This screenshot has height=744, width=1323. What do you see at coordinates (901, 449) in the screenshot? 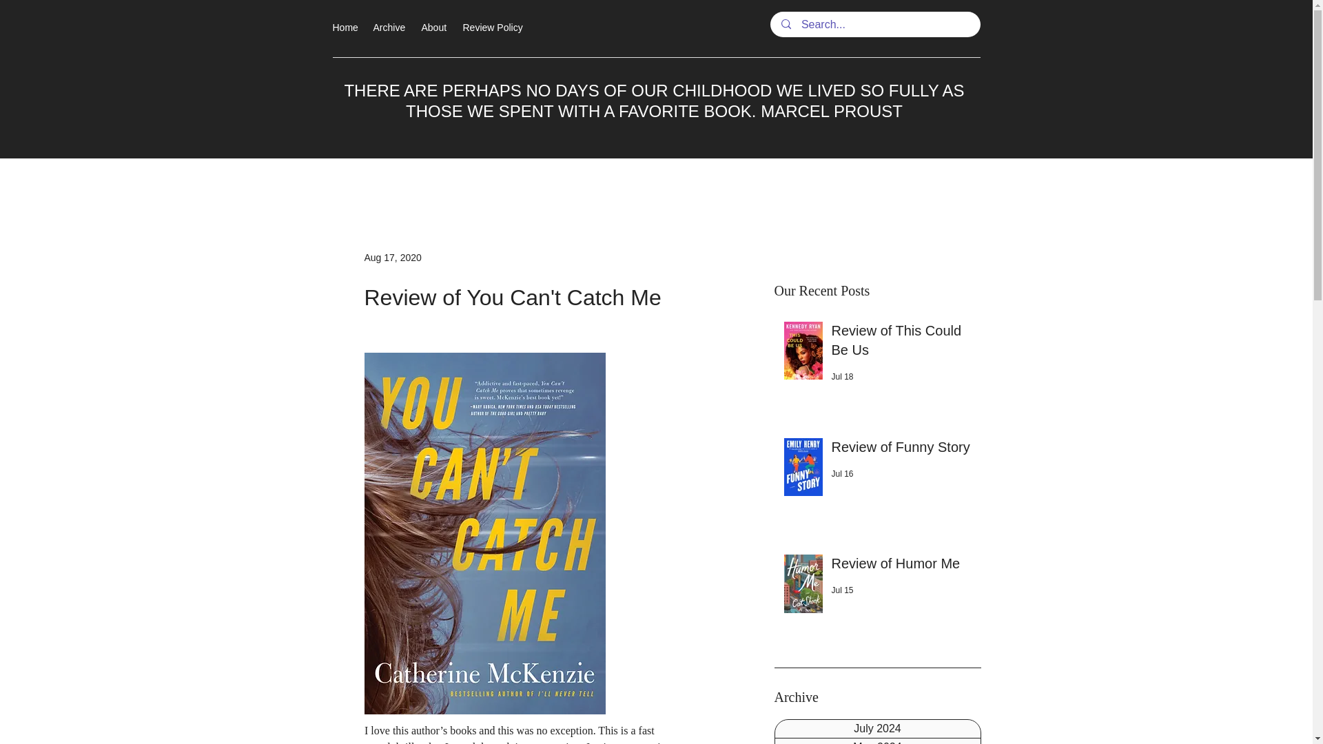
I see `Review of Funny Story` at bounding box center [901, 449].